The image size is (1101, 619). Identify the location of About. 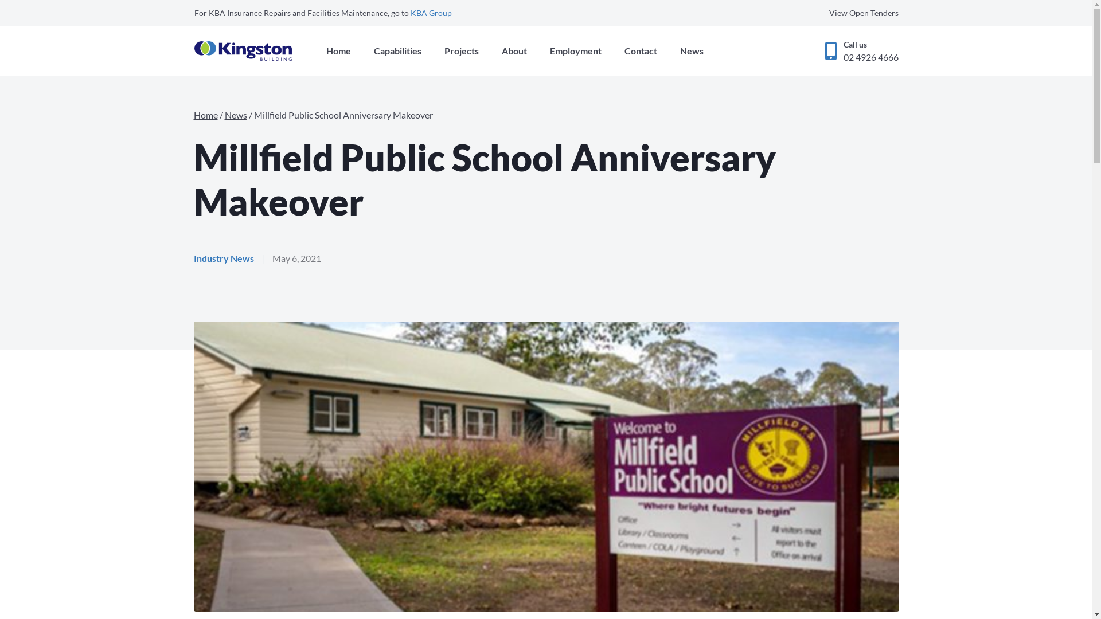
(514, 51).